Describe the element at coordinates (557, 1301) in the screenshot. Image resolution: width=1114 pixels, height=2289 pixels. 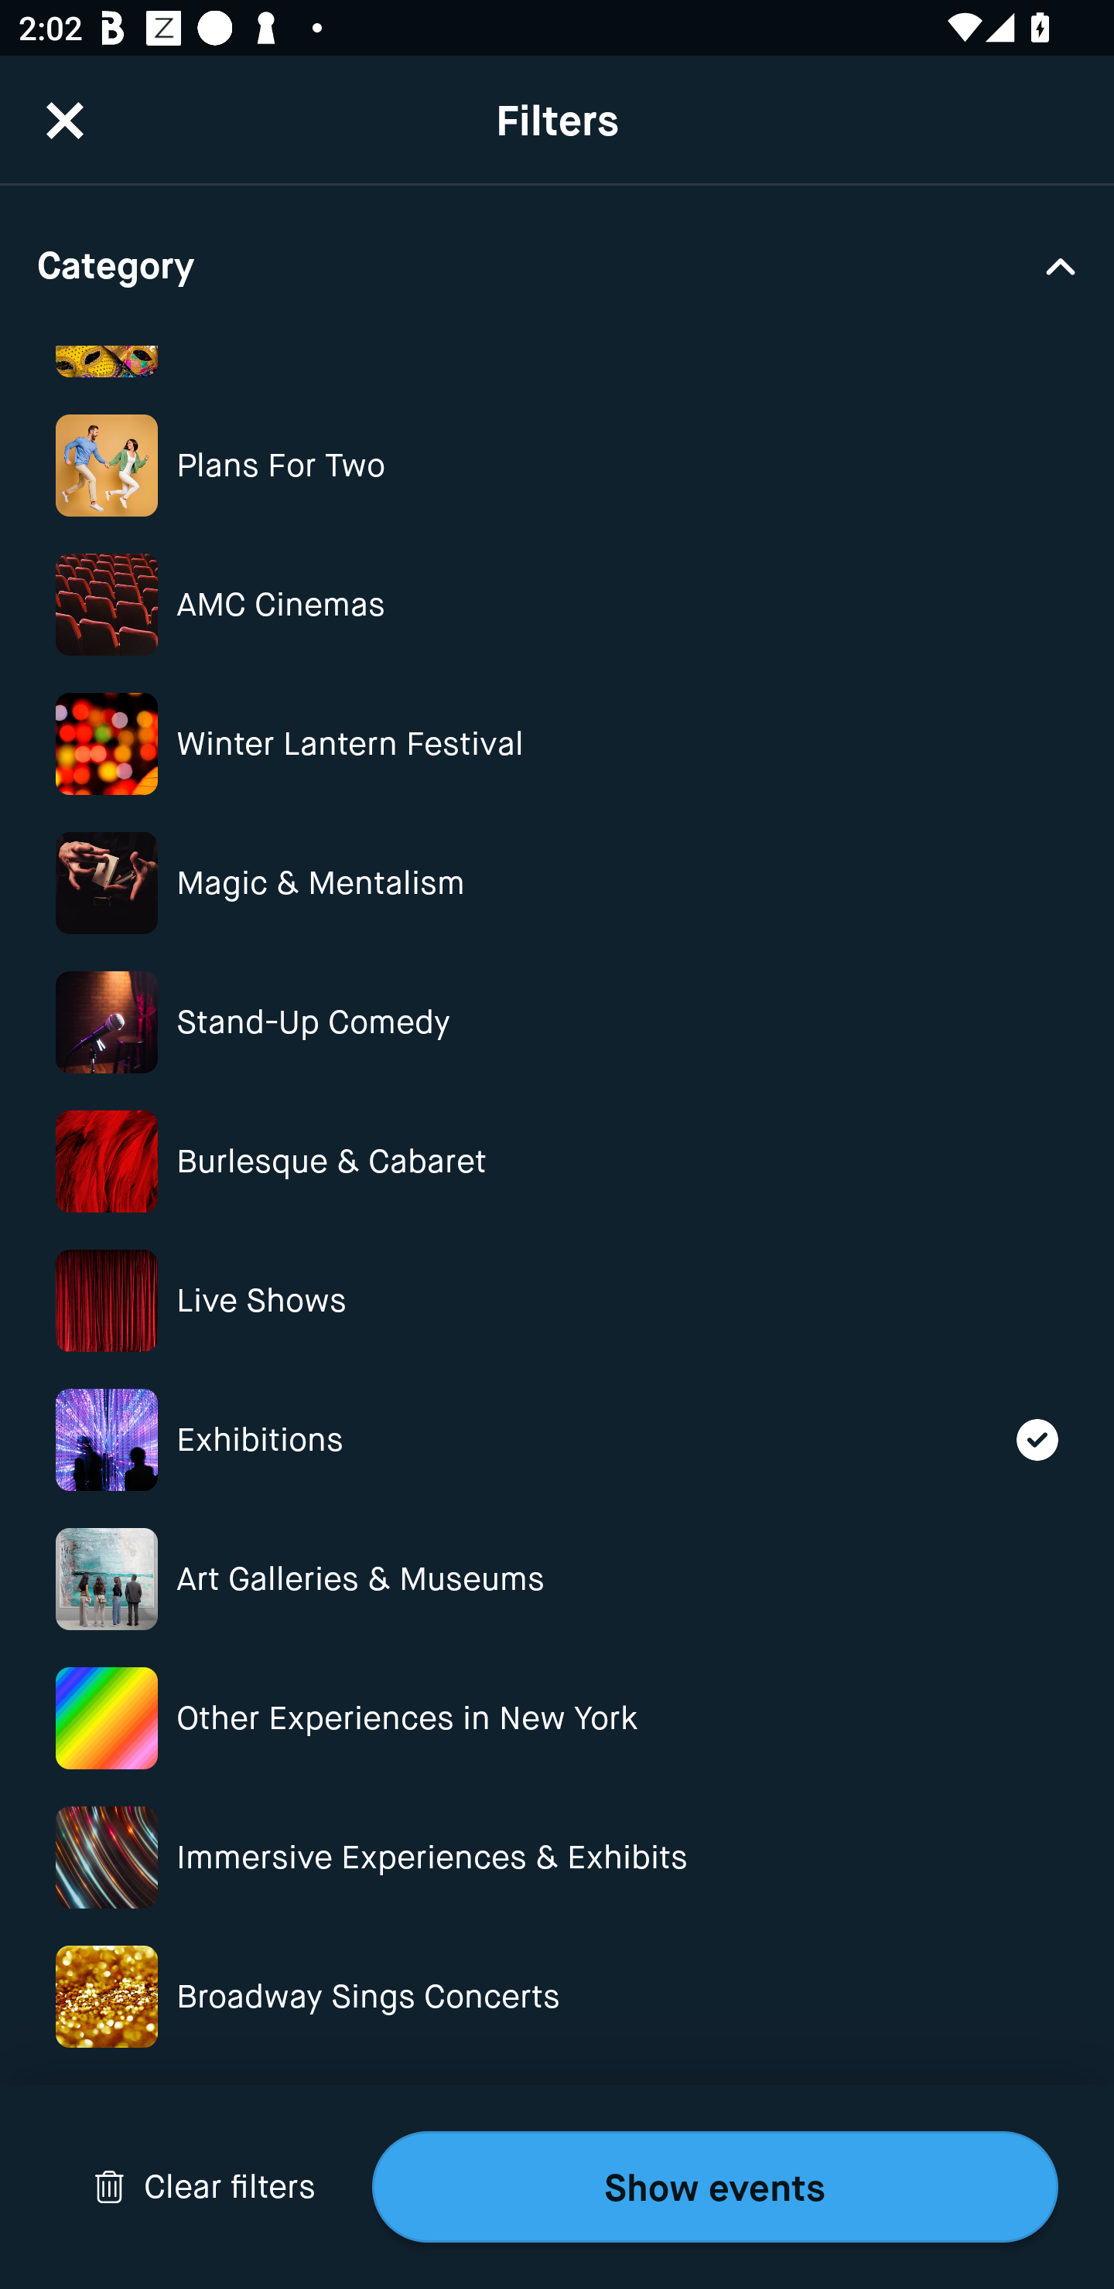
I see `Category Image Live Shows` at that location.